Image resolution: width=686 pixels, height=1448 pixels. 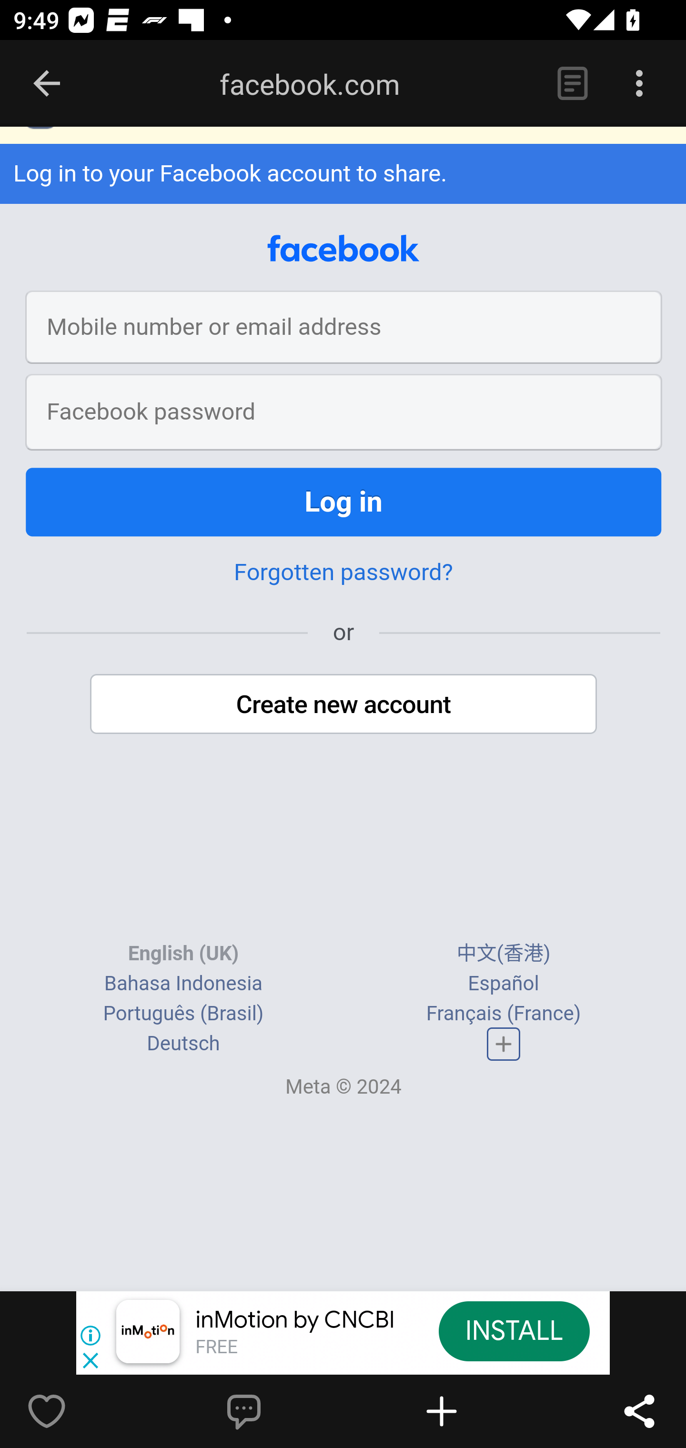 What do you see at coordinates (284, 1411) in the screenshot?
I see `Write a comment…` at bounding box center [284, 1411].